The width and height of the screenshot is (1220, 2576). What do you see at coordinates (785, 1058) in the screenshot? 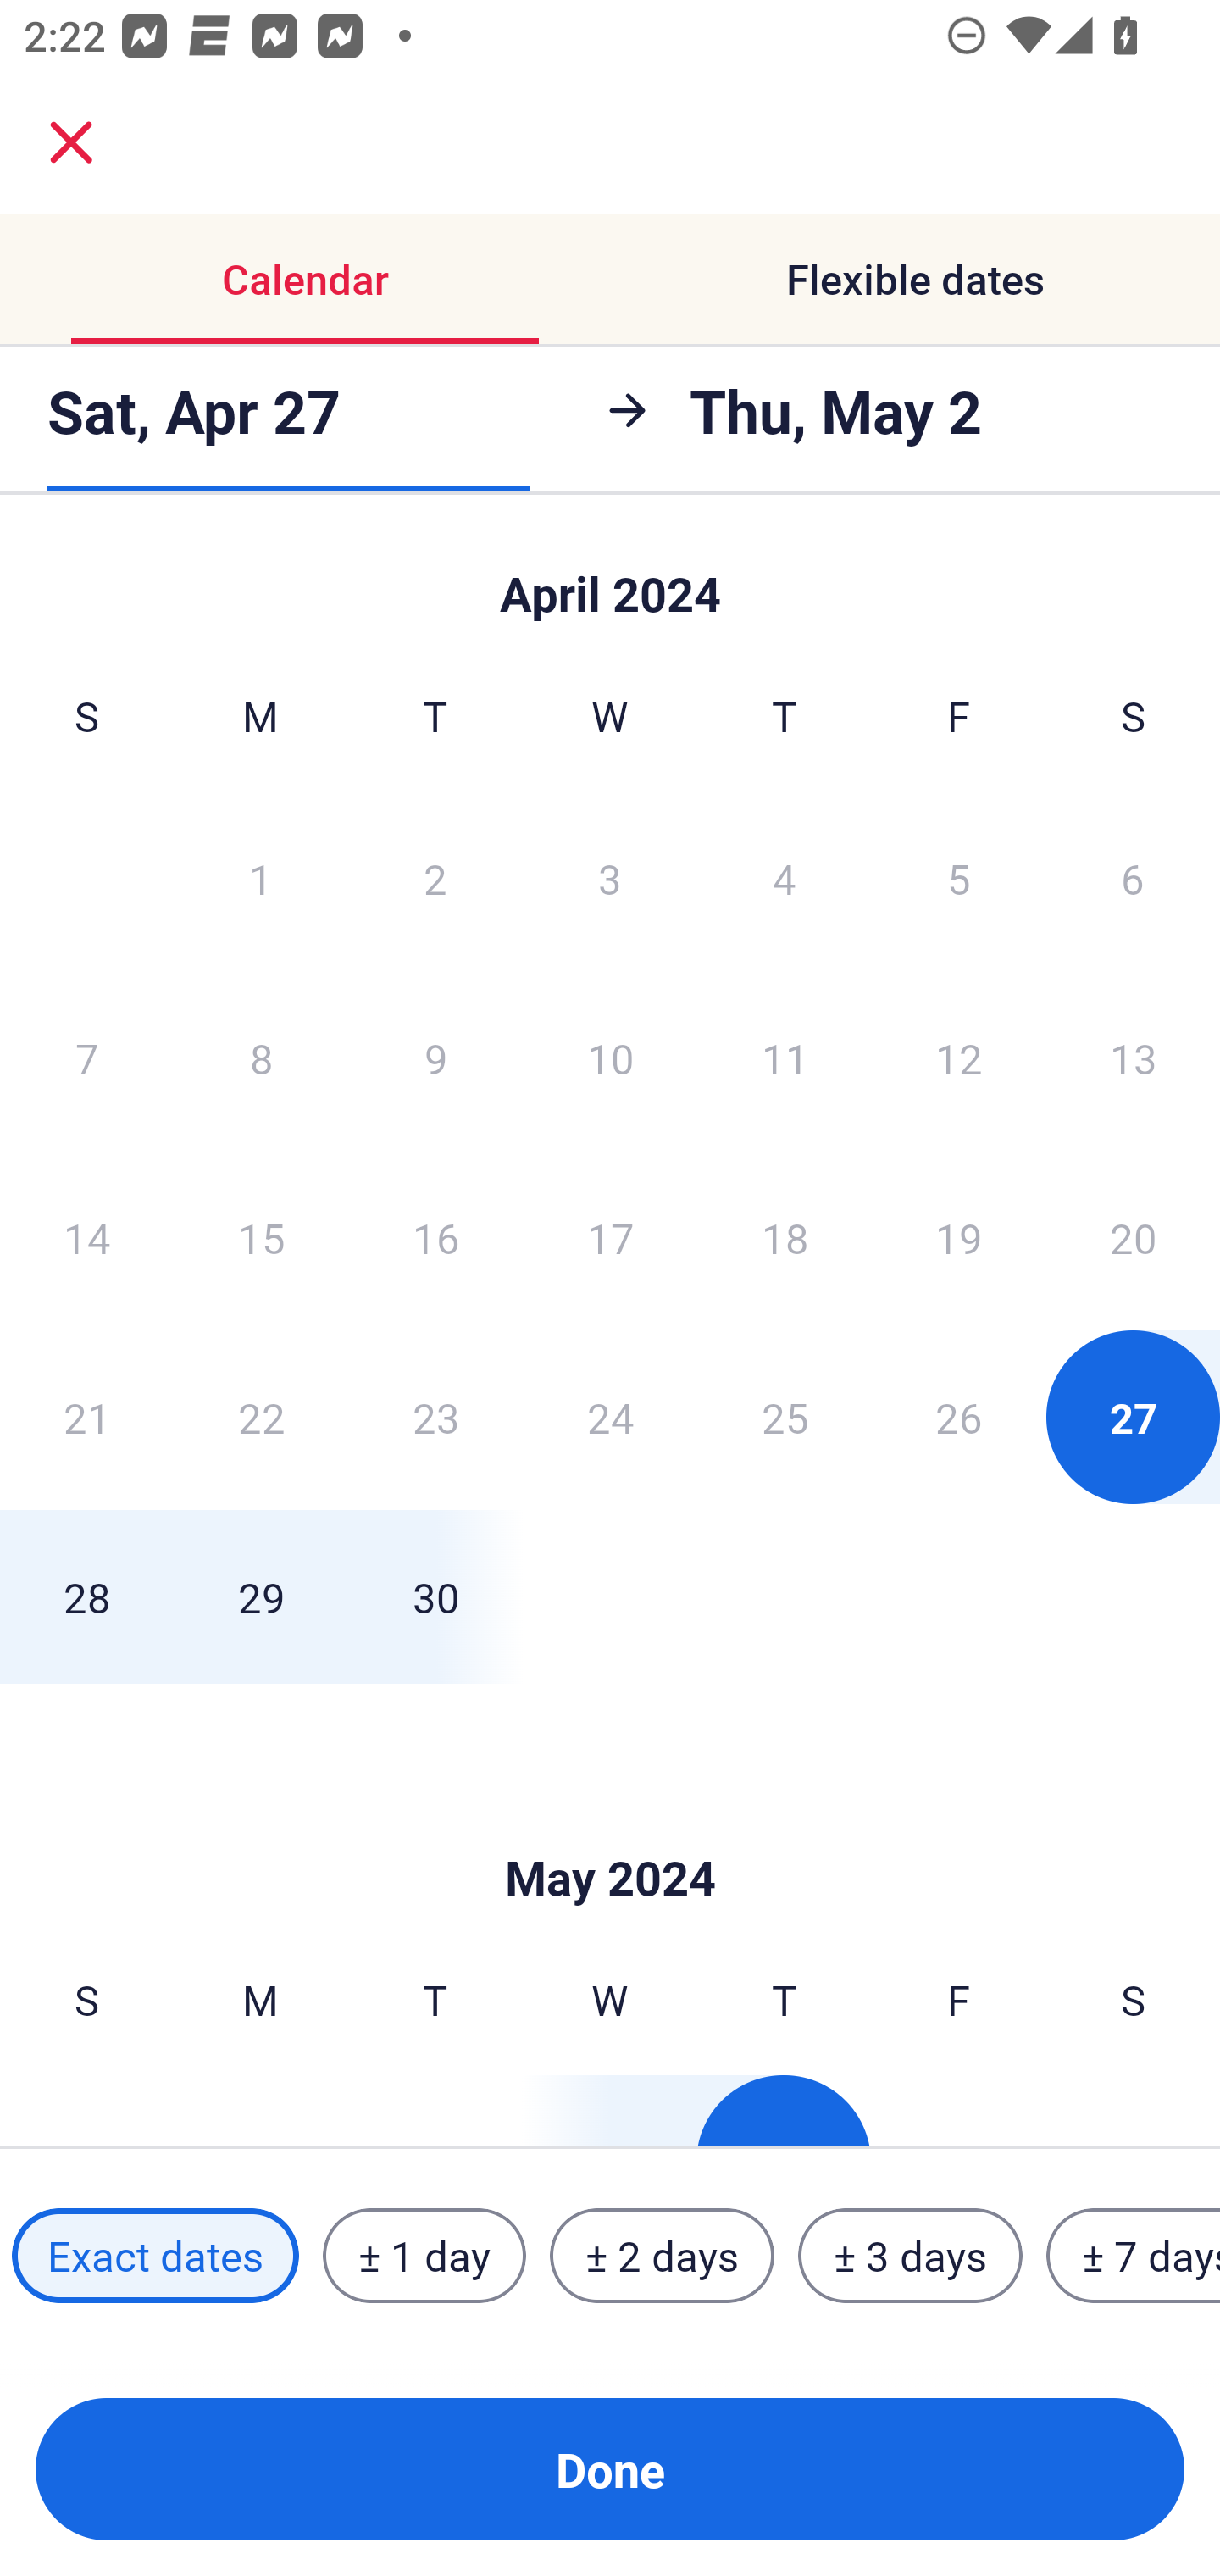
I see `11 Thursday, April 11, 2024` at bounding box center [785, 1058].